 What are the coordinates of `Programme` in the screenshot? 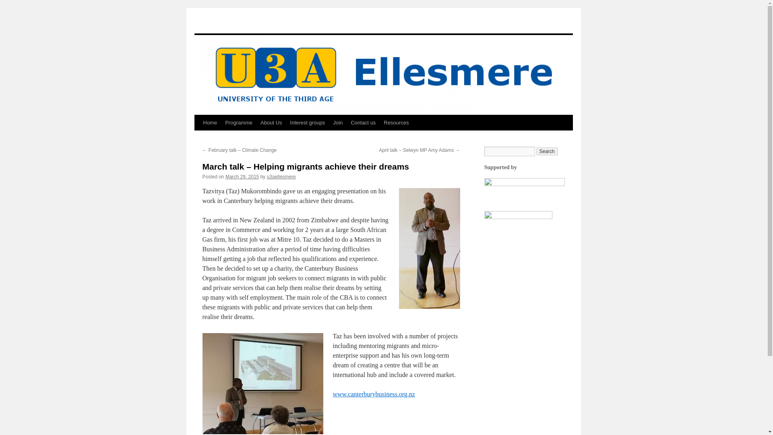 It's located at (239, 123).